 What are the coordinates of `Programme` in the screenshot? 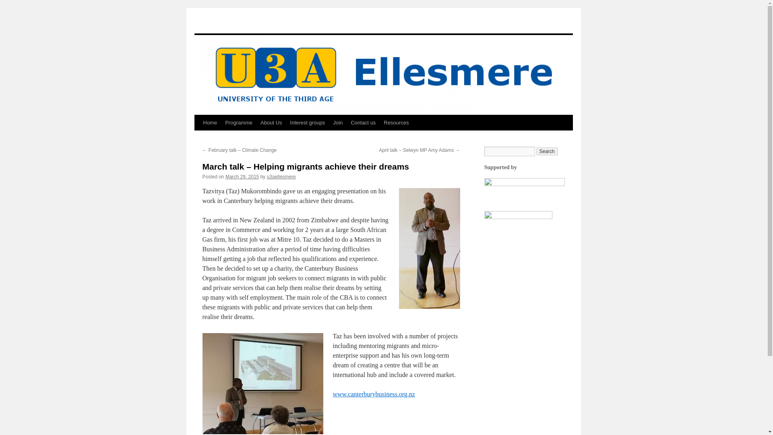 It's located at (239, 123).